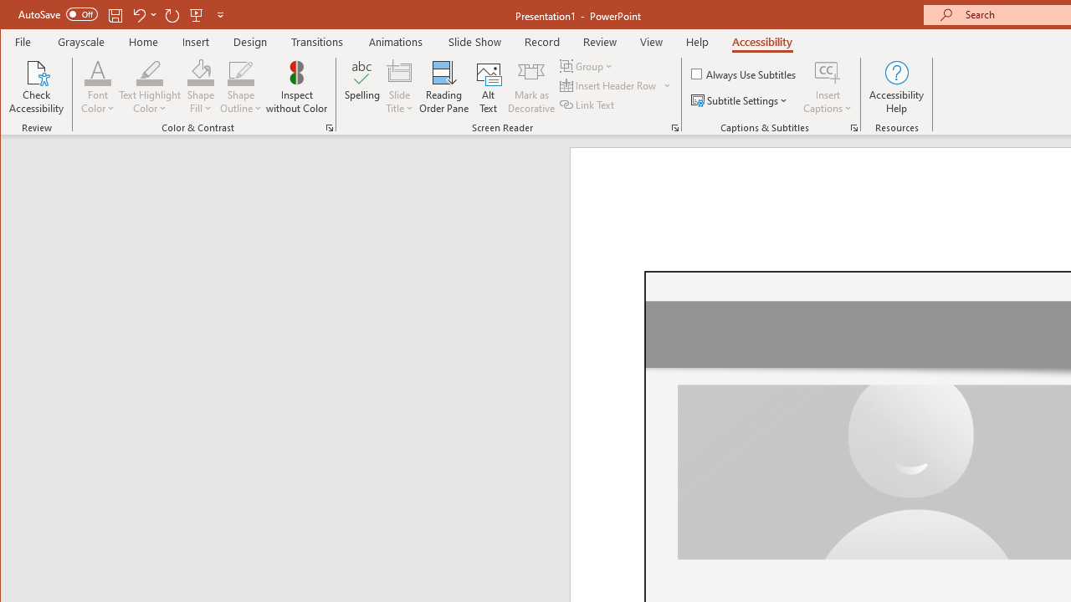 The height and width of the screenshot is (602, 1071). Describe the element at coordinates (741, 100) in the screenshot. I see `Subtitle Settings` at that location.